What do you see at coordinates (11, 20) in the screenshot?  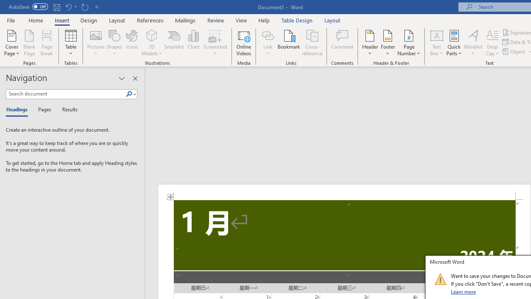 I see `File Tab` at bounding box center [11, 20].